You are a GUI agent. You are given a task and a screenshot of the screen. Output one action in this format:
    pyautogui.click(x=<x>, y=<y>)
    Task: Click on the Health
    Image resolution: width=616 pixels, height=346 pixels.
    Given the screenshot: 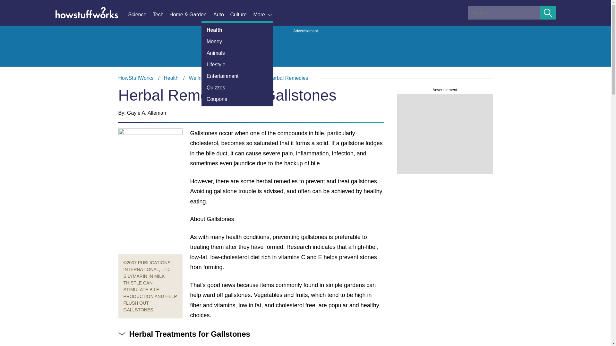 What is the action you would take?
    pyautogui.click(x=171, y=78)
    